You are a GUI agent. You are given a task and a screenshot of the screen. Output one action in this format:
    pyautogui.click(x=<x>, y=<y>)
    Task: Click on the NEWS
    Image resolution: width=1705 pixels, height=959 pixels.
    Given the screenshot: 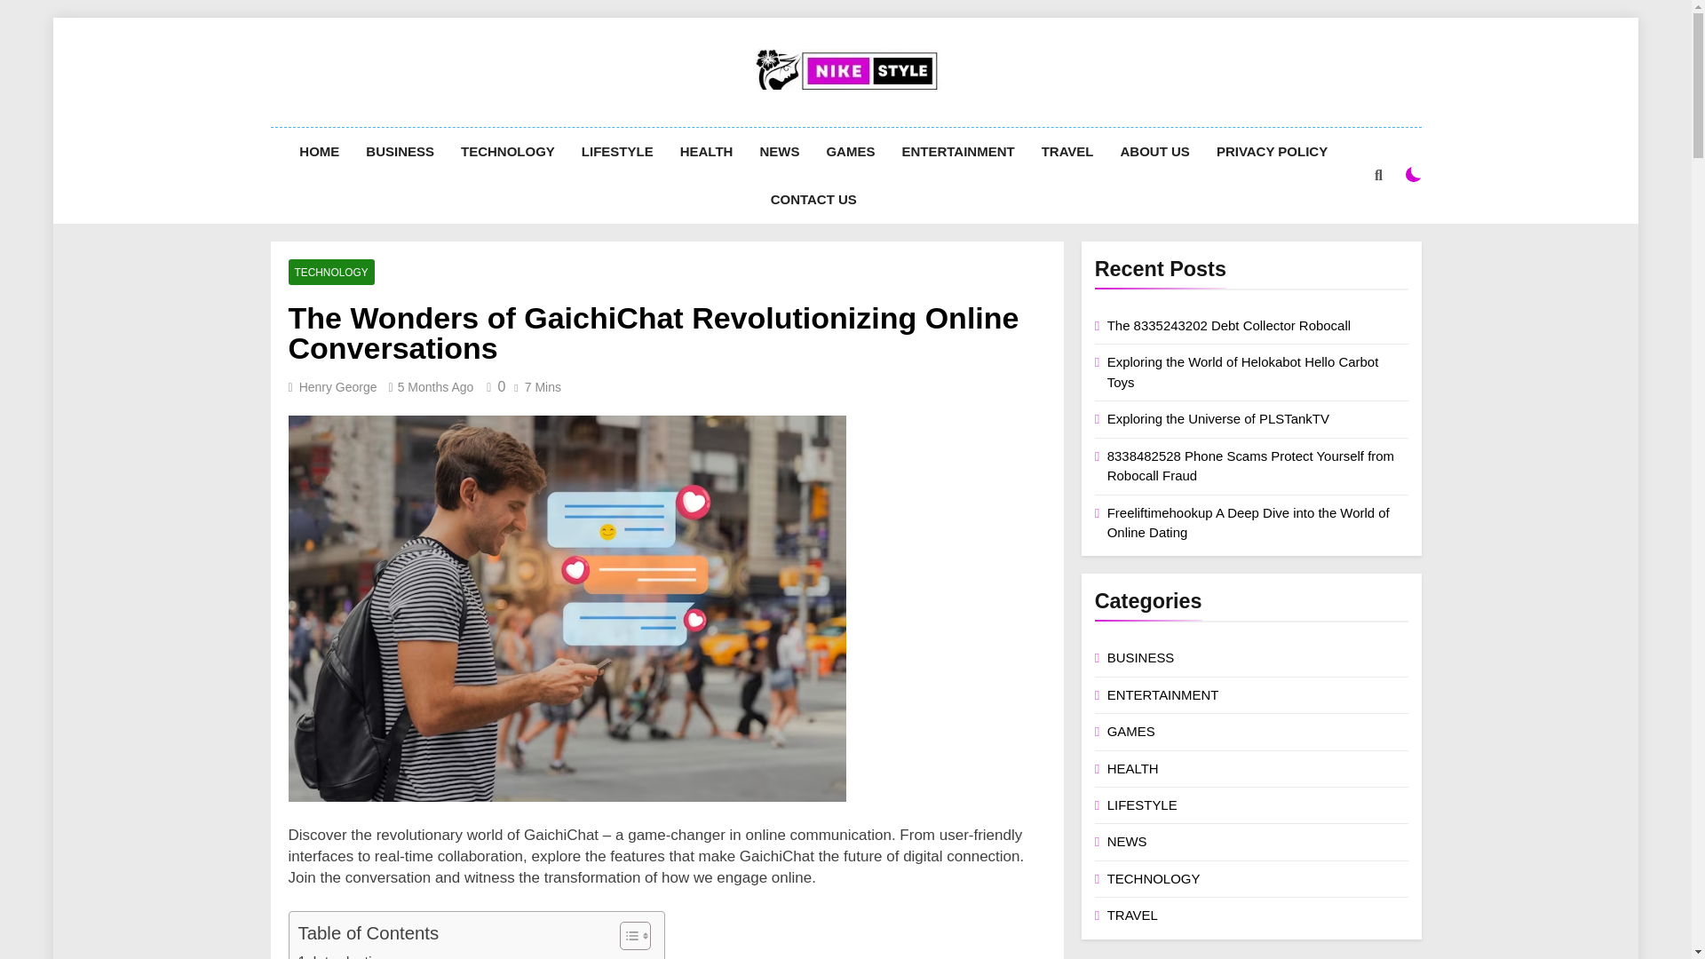 What is the action you would take?
    pyautogui.click(x=780, y=151)
    